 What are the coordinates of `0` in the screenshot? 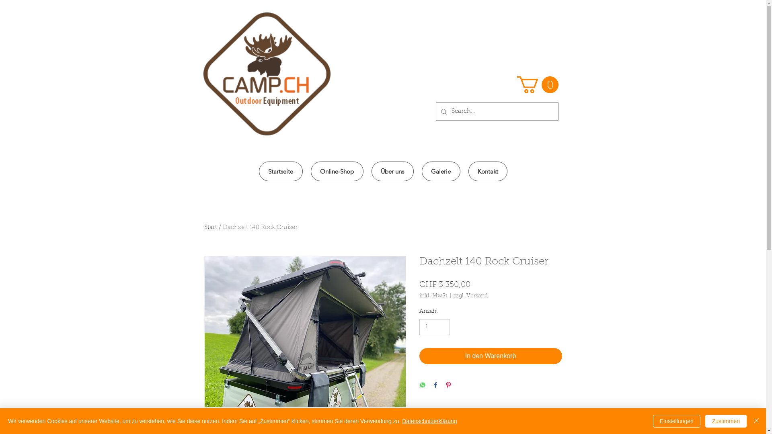 It's located at (538, 85).